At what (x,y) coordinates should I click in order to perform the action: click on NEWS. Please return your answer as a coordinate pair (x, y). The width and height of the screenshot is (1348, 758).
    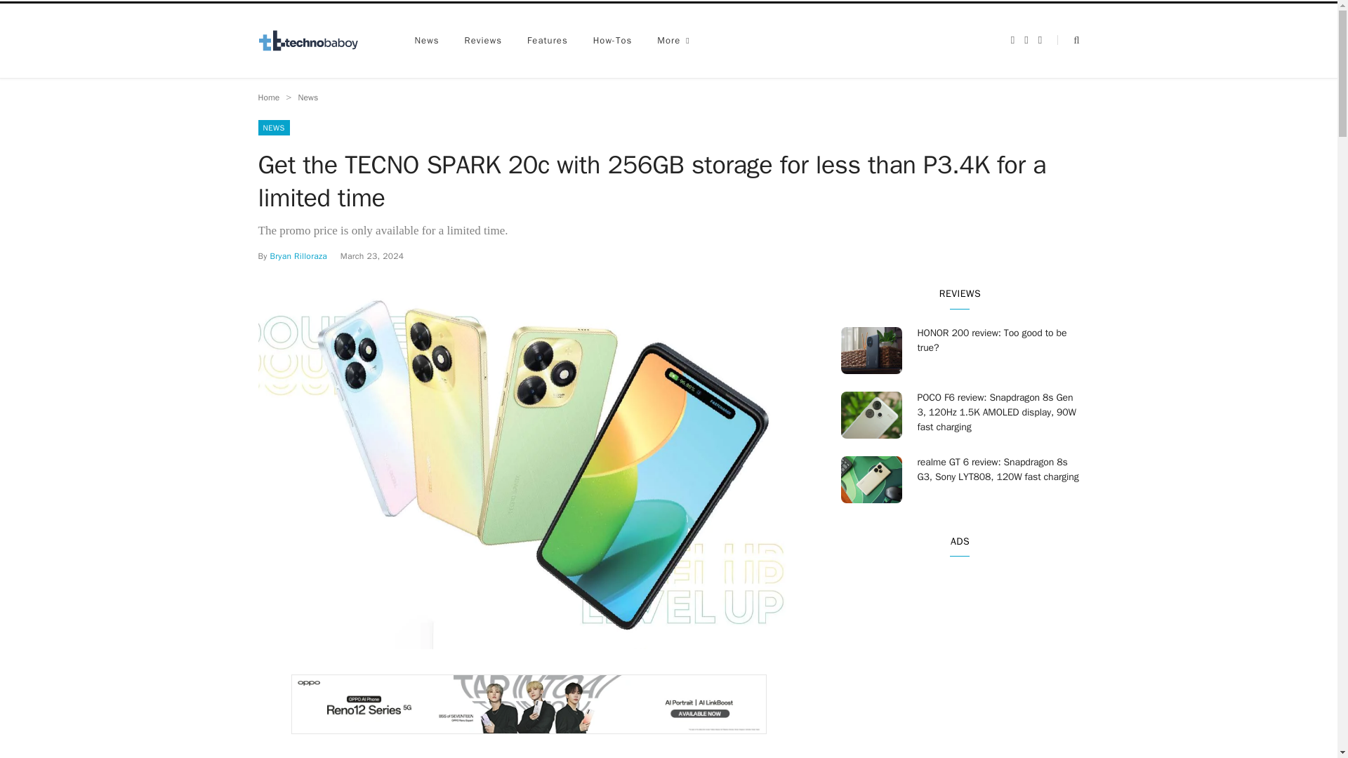
    Looking at the image, I should click on (274, 128).